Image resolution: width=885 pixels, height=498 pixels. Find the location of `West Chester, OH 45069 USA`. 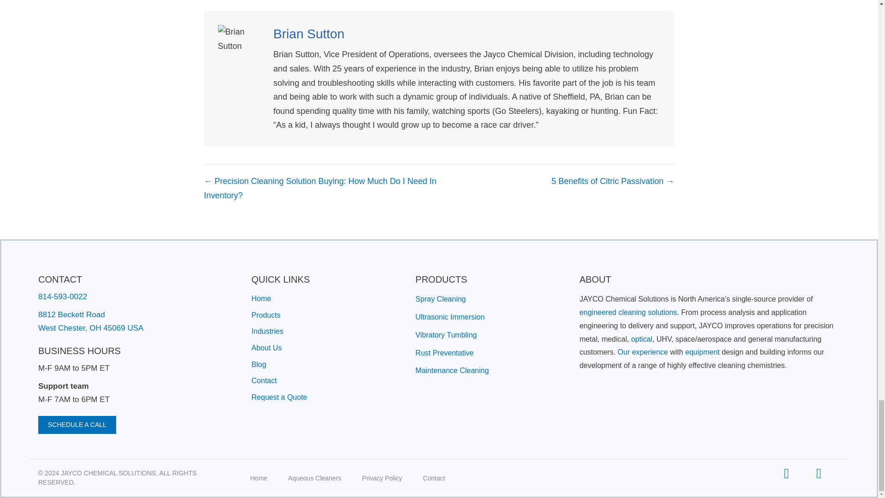

West Chester, OH 45069 USA is located at coordinates (90, 328).